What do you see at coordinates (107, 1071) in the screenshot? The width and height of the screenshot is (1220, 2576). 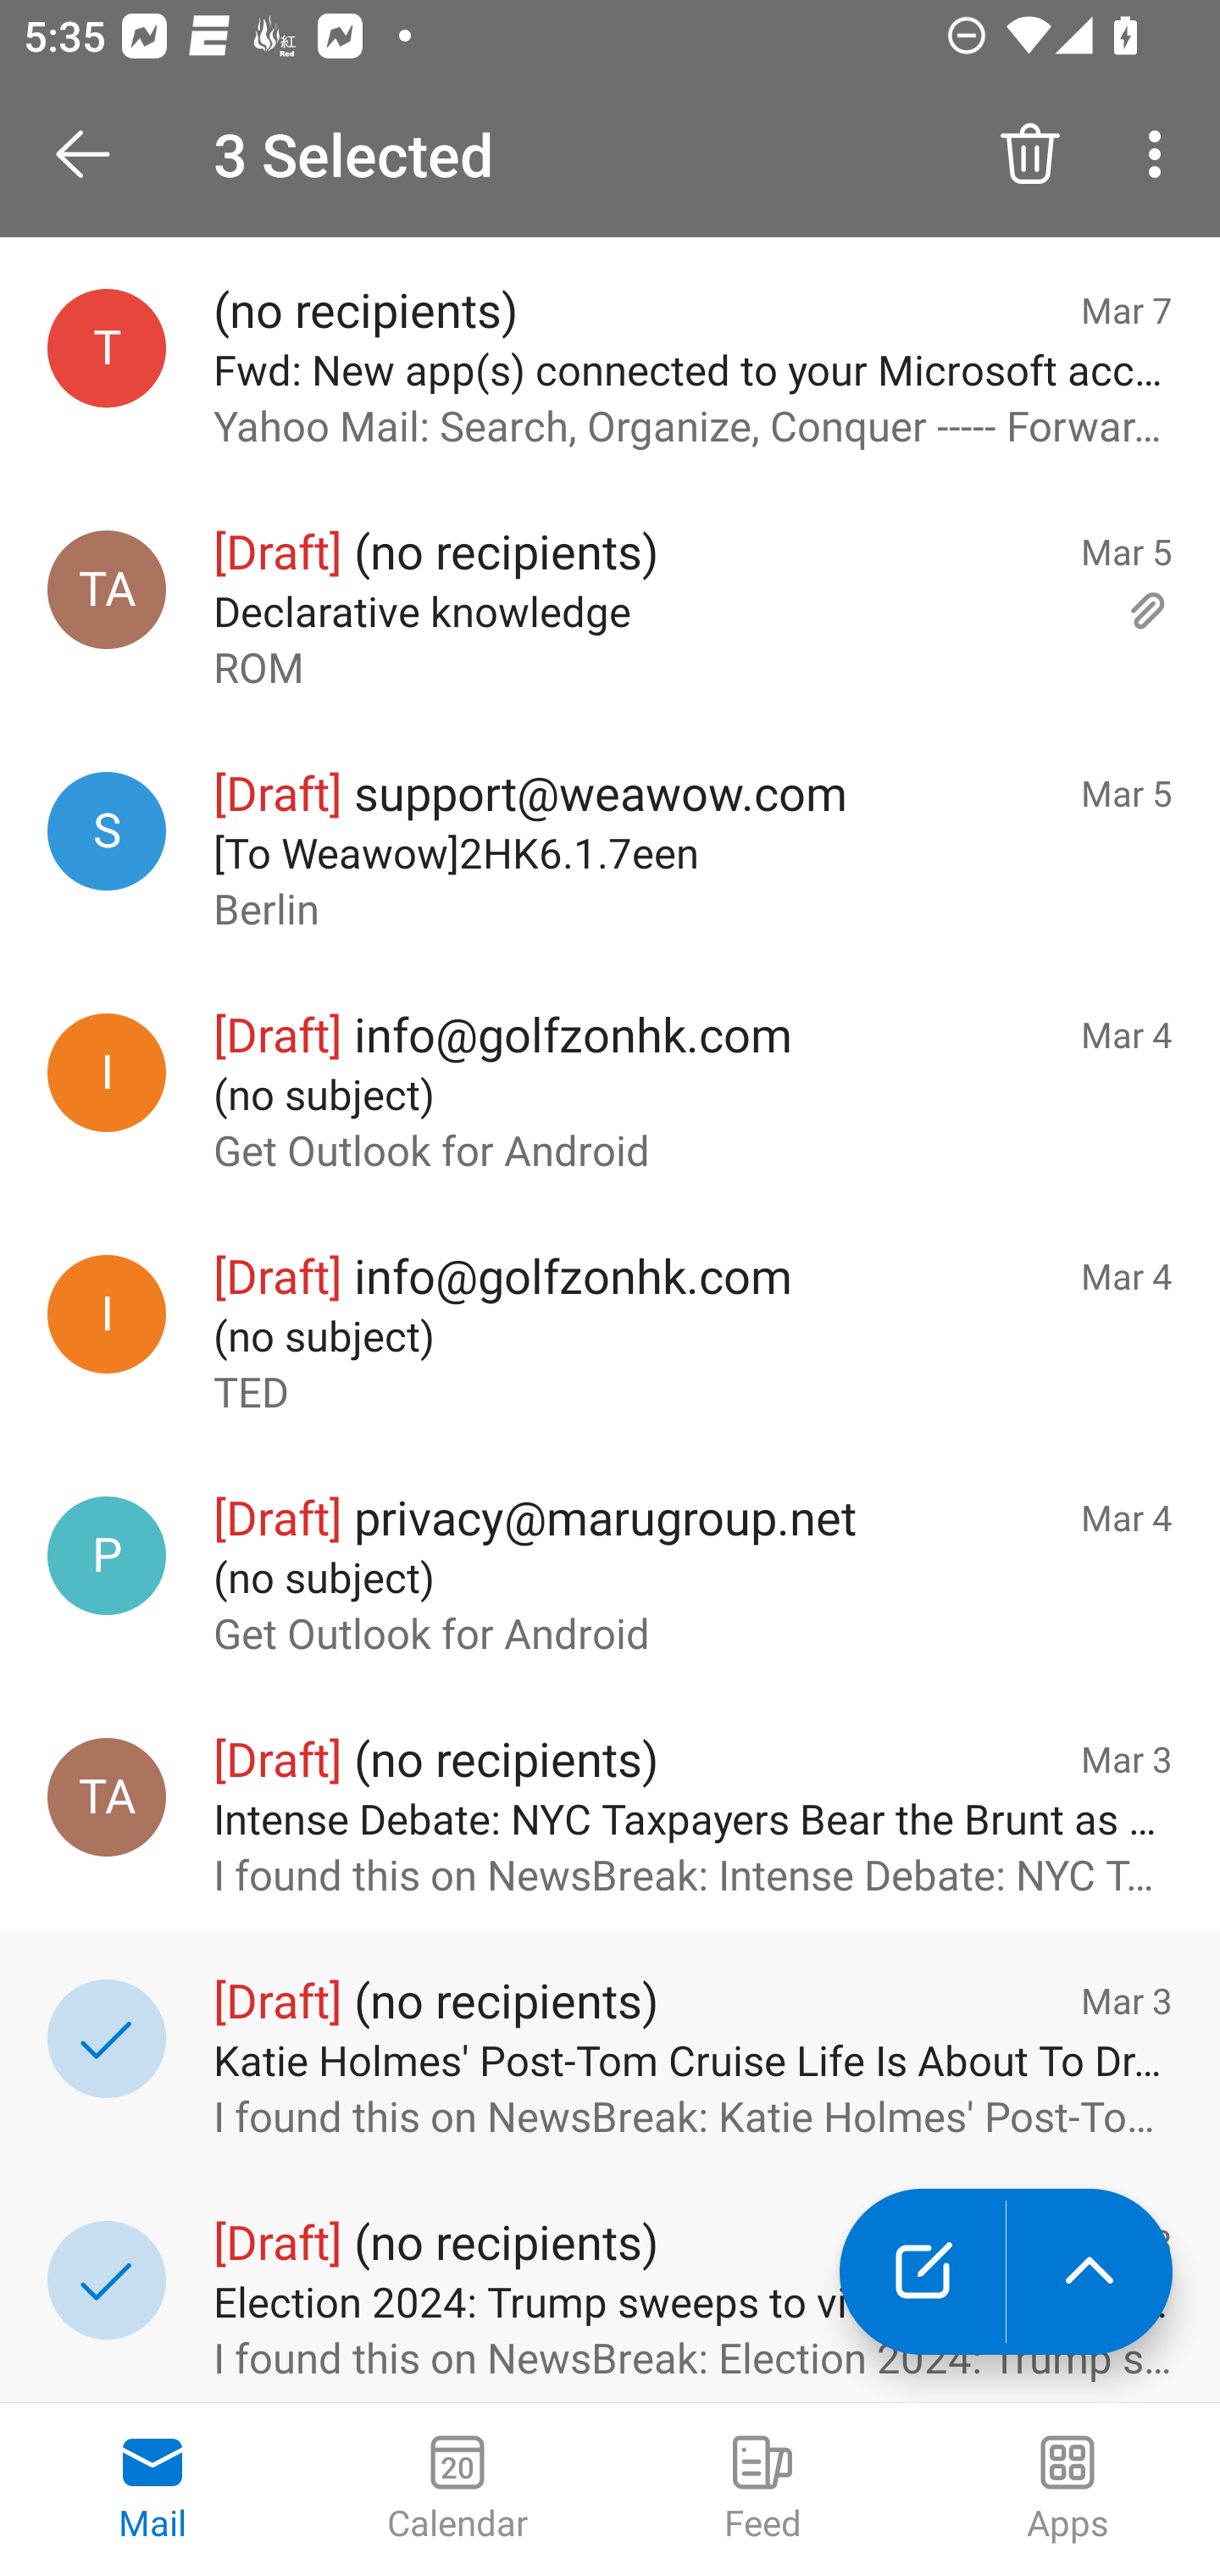 I see `info@golfzonhk.com` at bounding box center [107, 1071].